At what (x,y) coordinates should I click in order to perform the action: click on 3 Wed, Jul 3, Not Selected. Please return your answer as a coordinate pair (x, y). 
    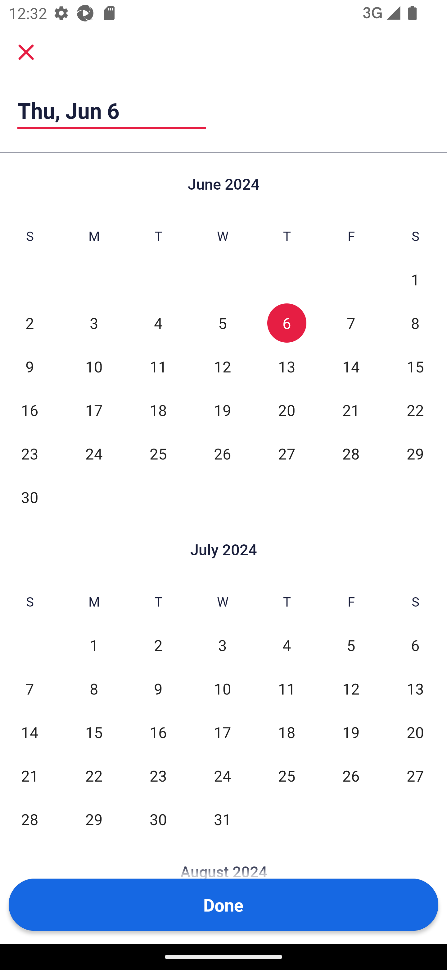
    Looking at the image, I should click on (222, 645).